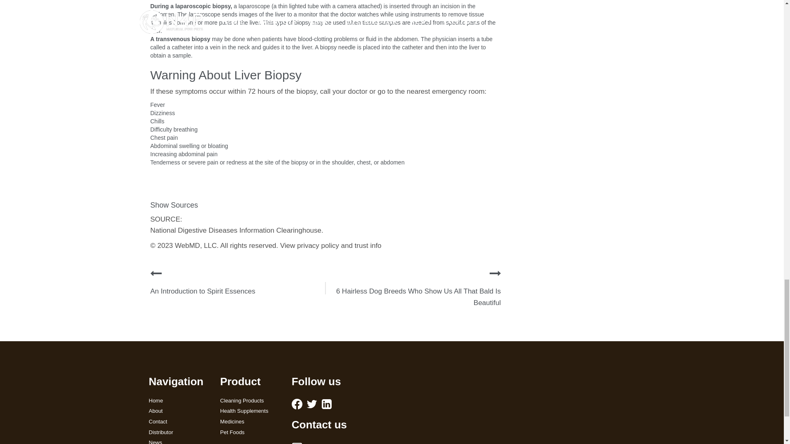 The width and height of the screenshot is (790, 444). Describe the element at coordinates (202, 291) in the screenshot. I see `An Introduction to Spirit Essences` at that location.